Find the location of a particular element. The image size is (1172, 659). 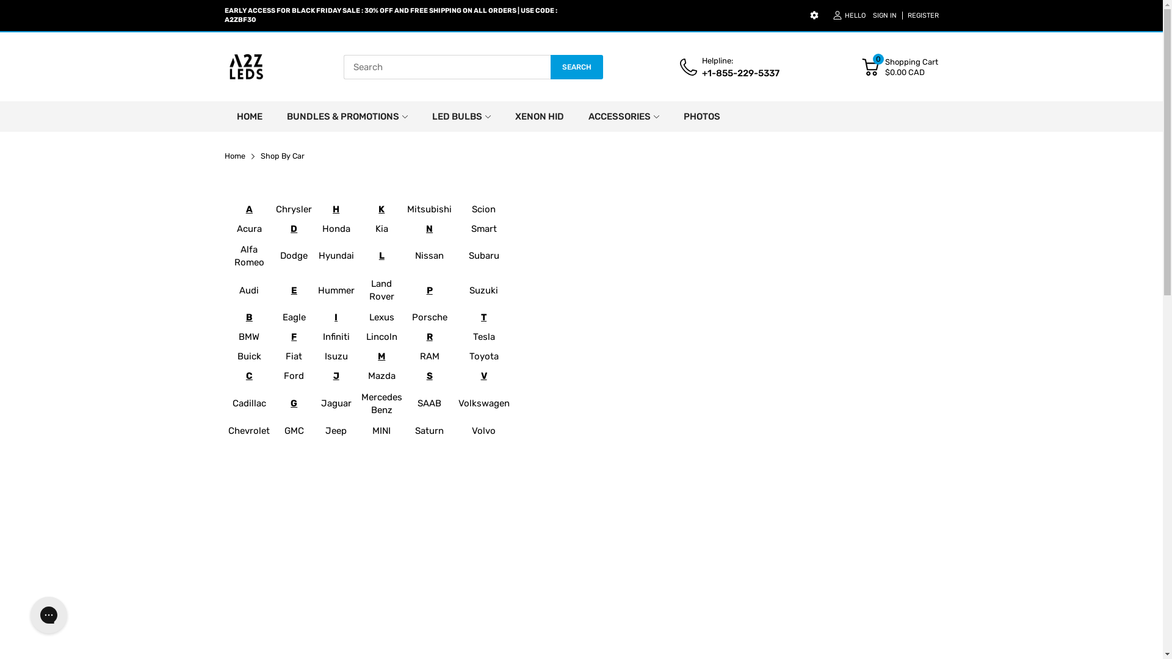

Buick is located at coordinates (249, 356).